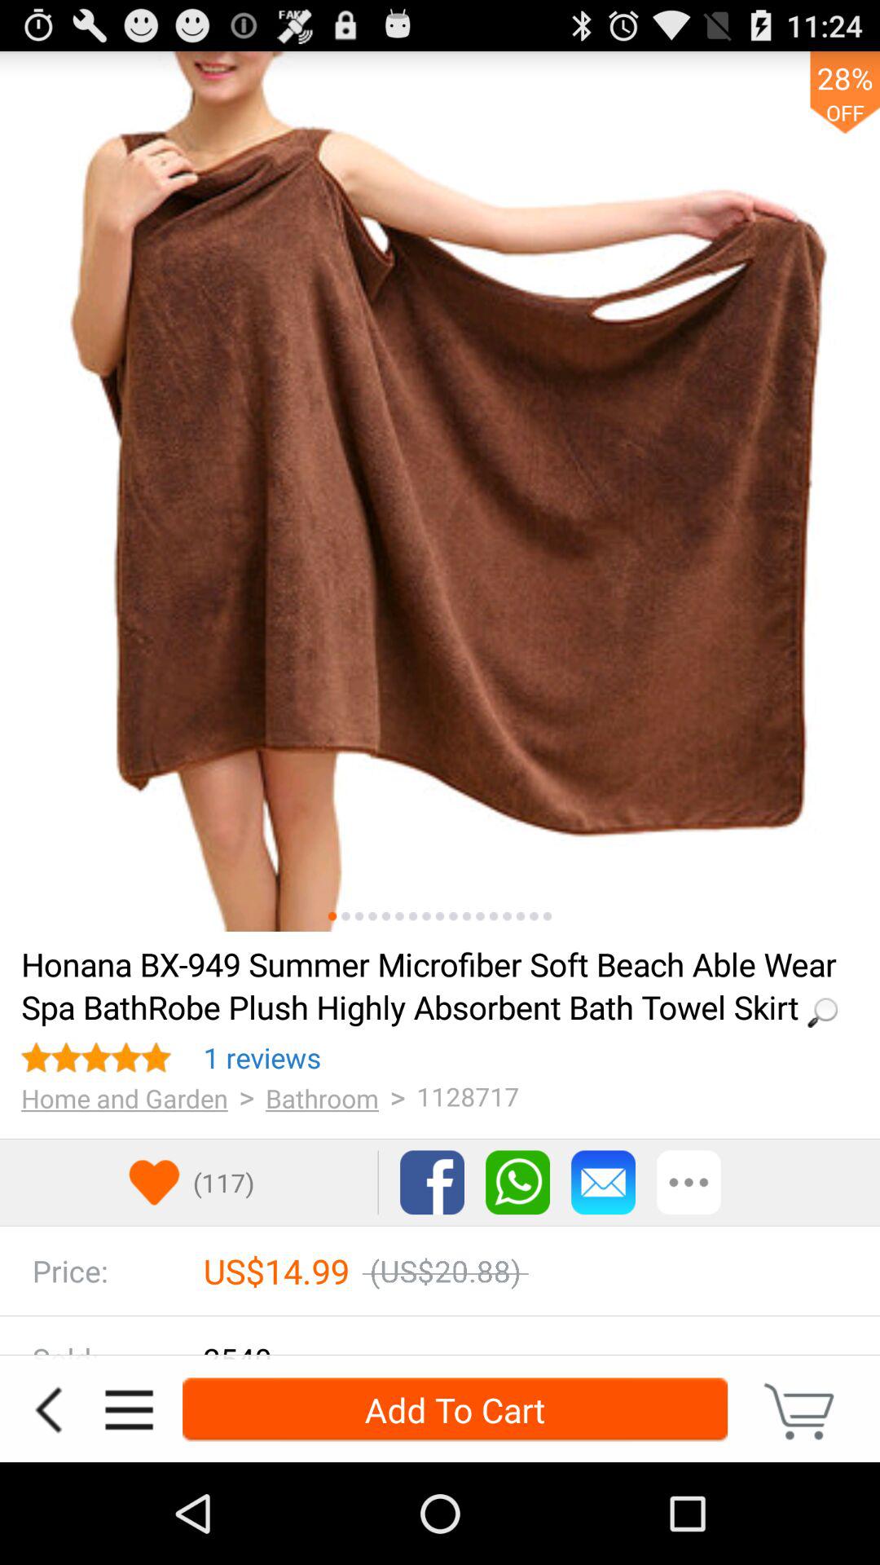  Describe the element at coordinates (359, 916) in the screenshot. I see `select product image` at that location.